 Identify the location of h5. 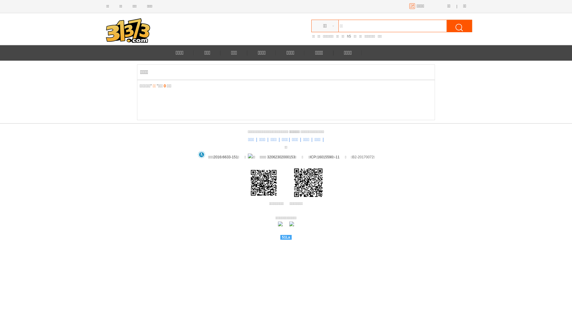
(349, 36).